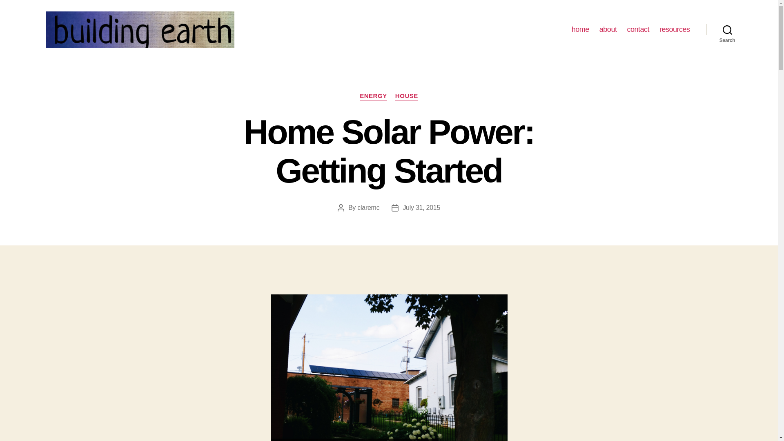  What do you see at coordinates (406, 96) in the screenshot?
I see `HOUSE` at bounding box center [406, 96].